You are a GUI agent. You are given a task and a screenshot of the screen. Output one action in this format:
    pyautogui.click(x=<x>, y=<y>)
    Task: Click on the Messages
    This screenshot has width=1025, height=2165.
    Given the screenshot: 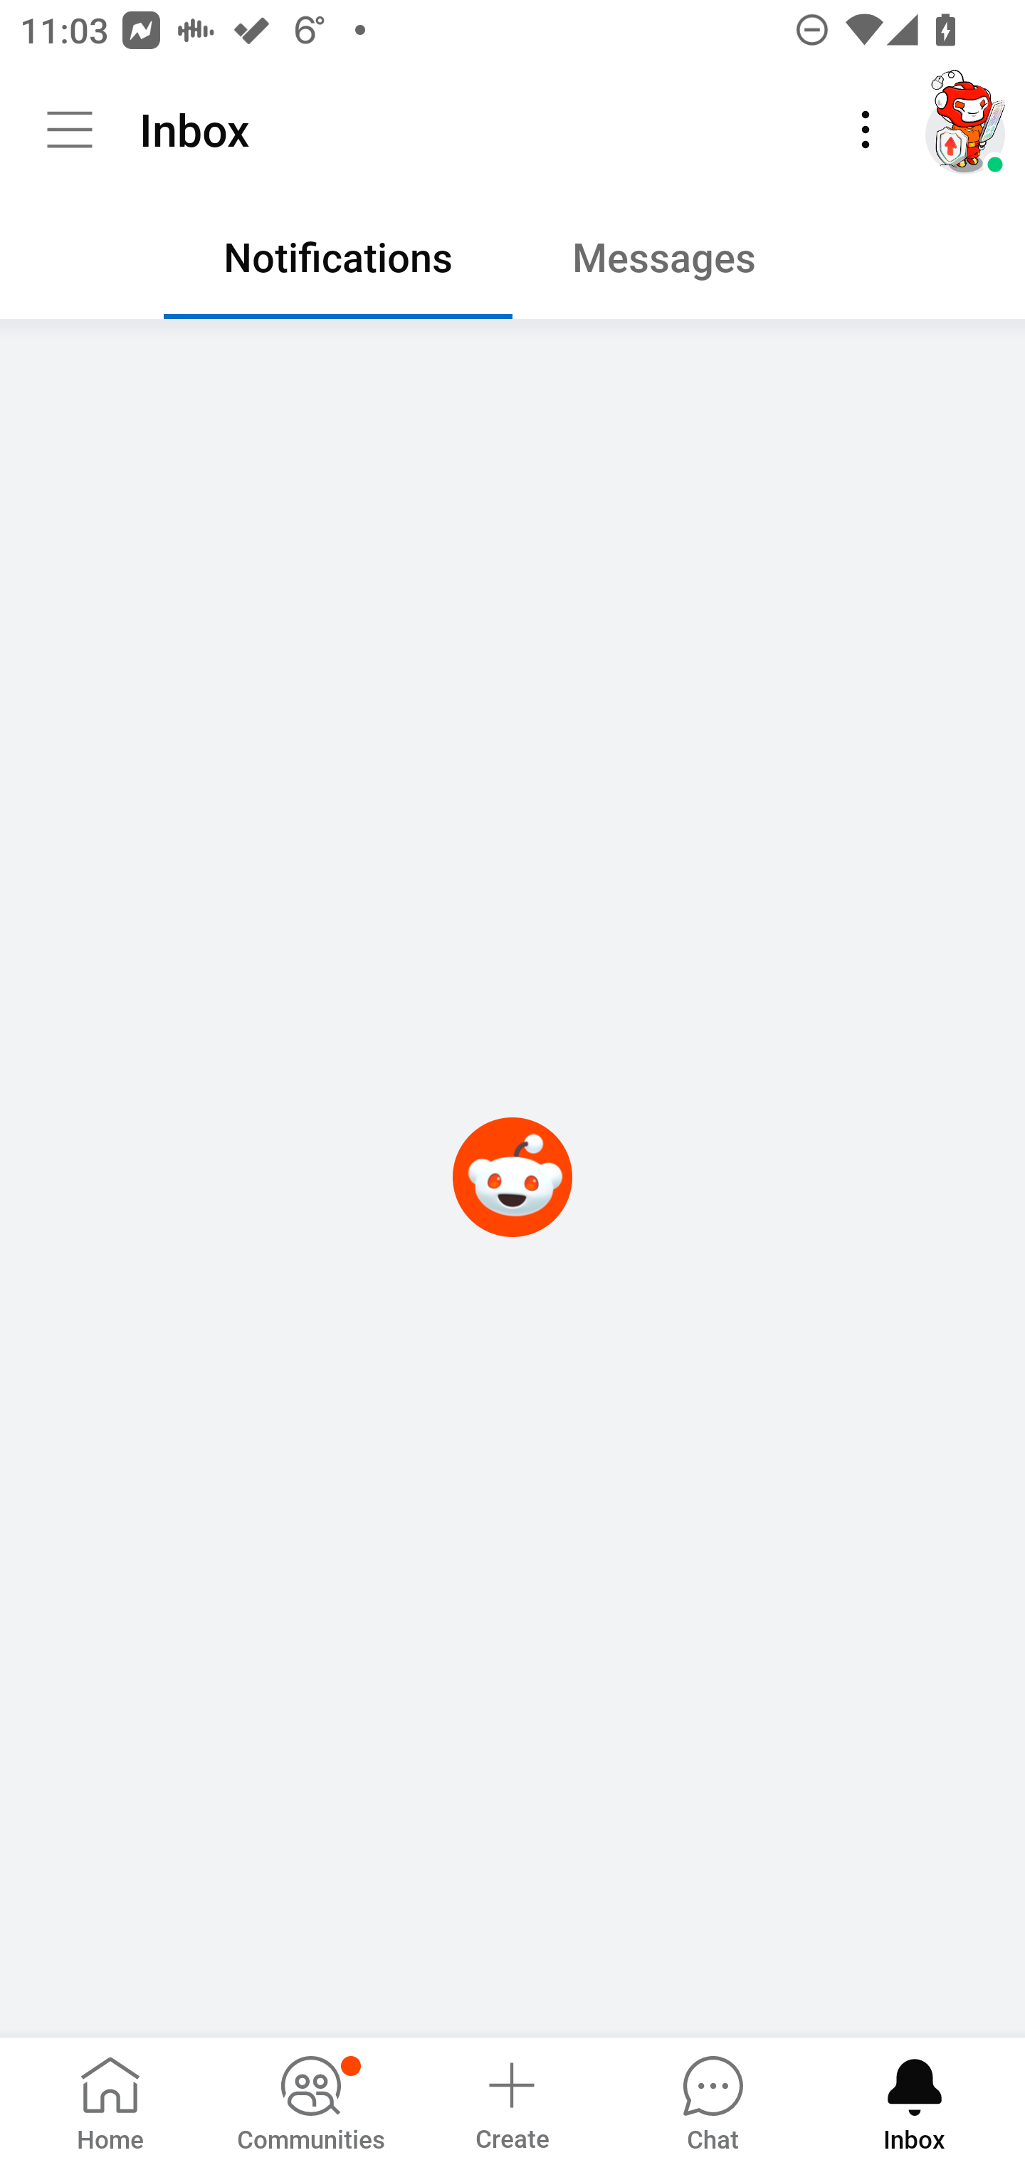 What is the action you would take?
    pyautogui.click(x=686, y=264)
    